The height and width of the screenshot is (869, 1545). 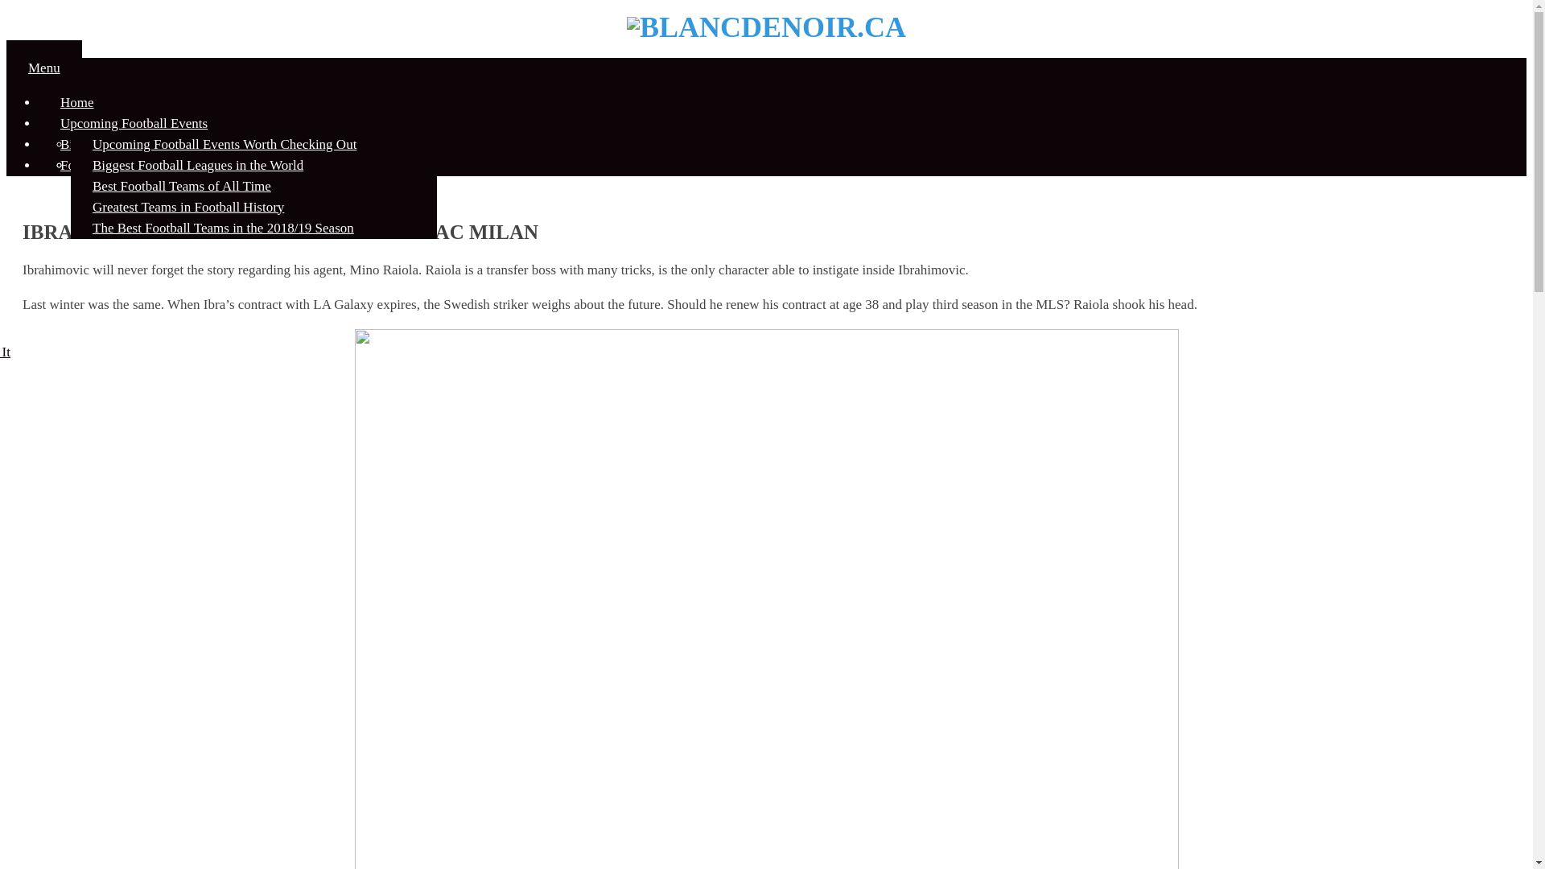 What do you see at coordinates (224, 227) in the screenshot?
I see `The Best Football Teams in the 2018/19 Season` at bounding box center [224, 227].